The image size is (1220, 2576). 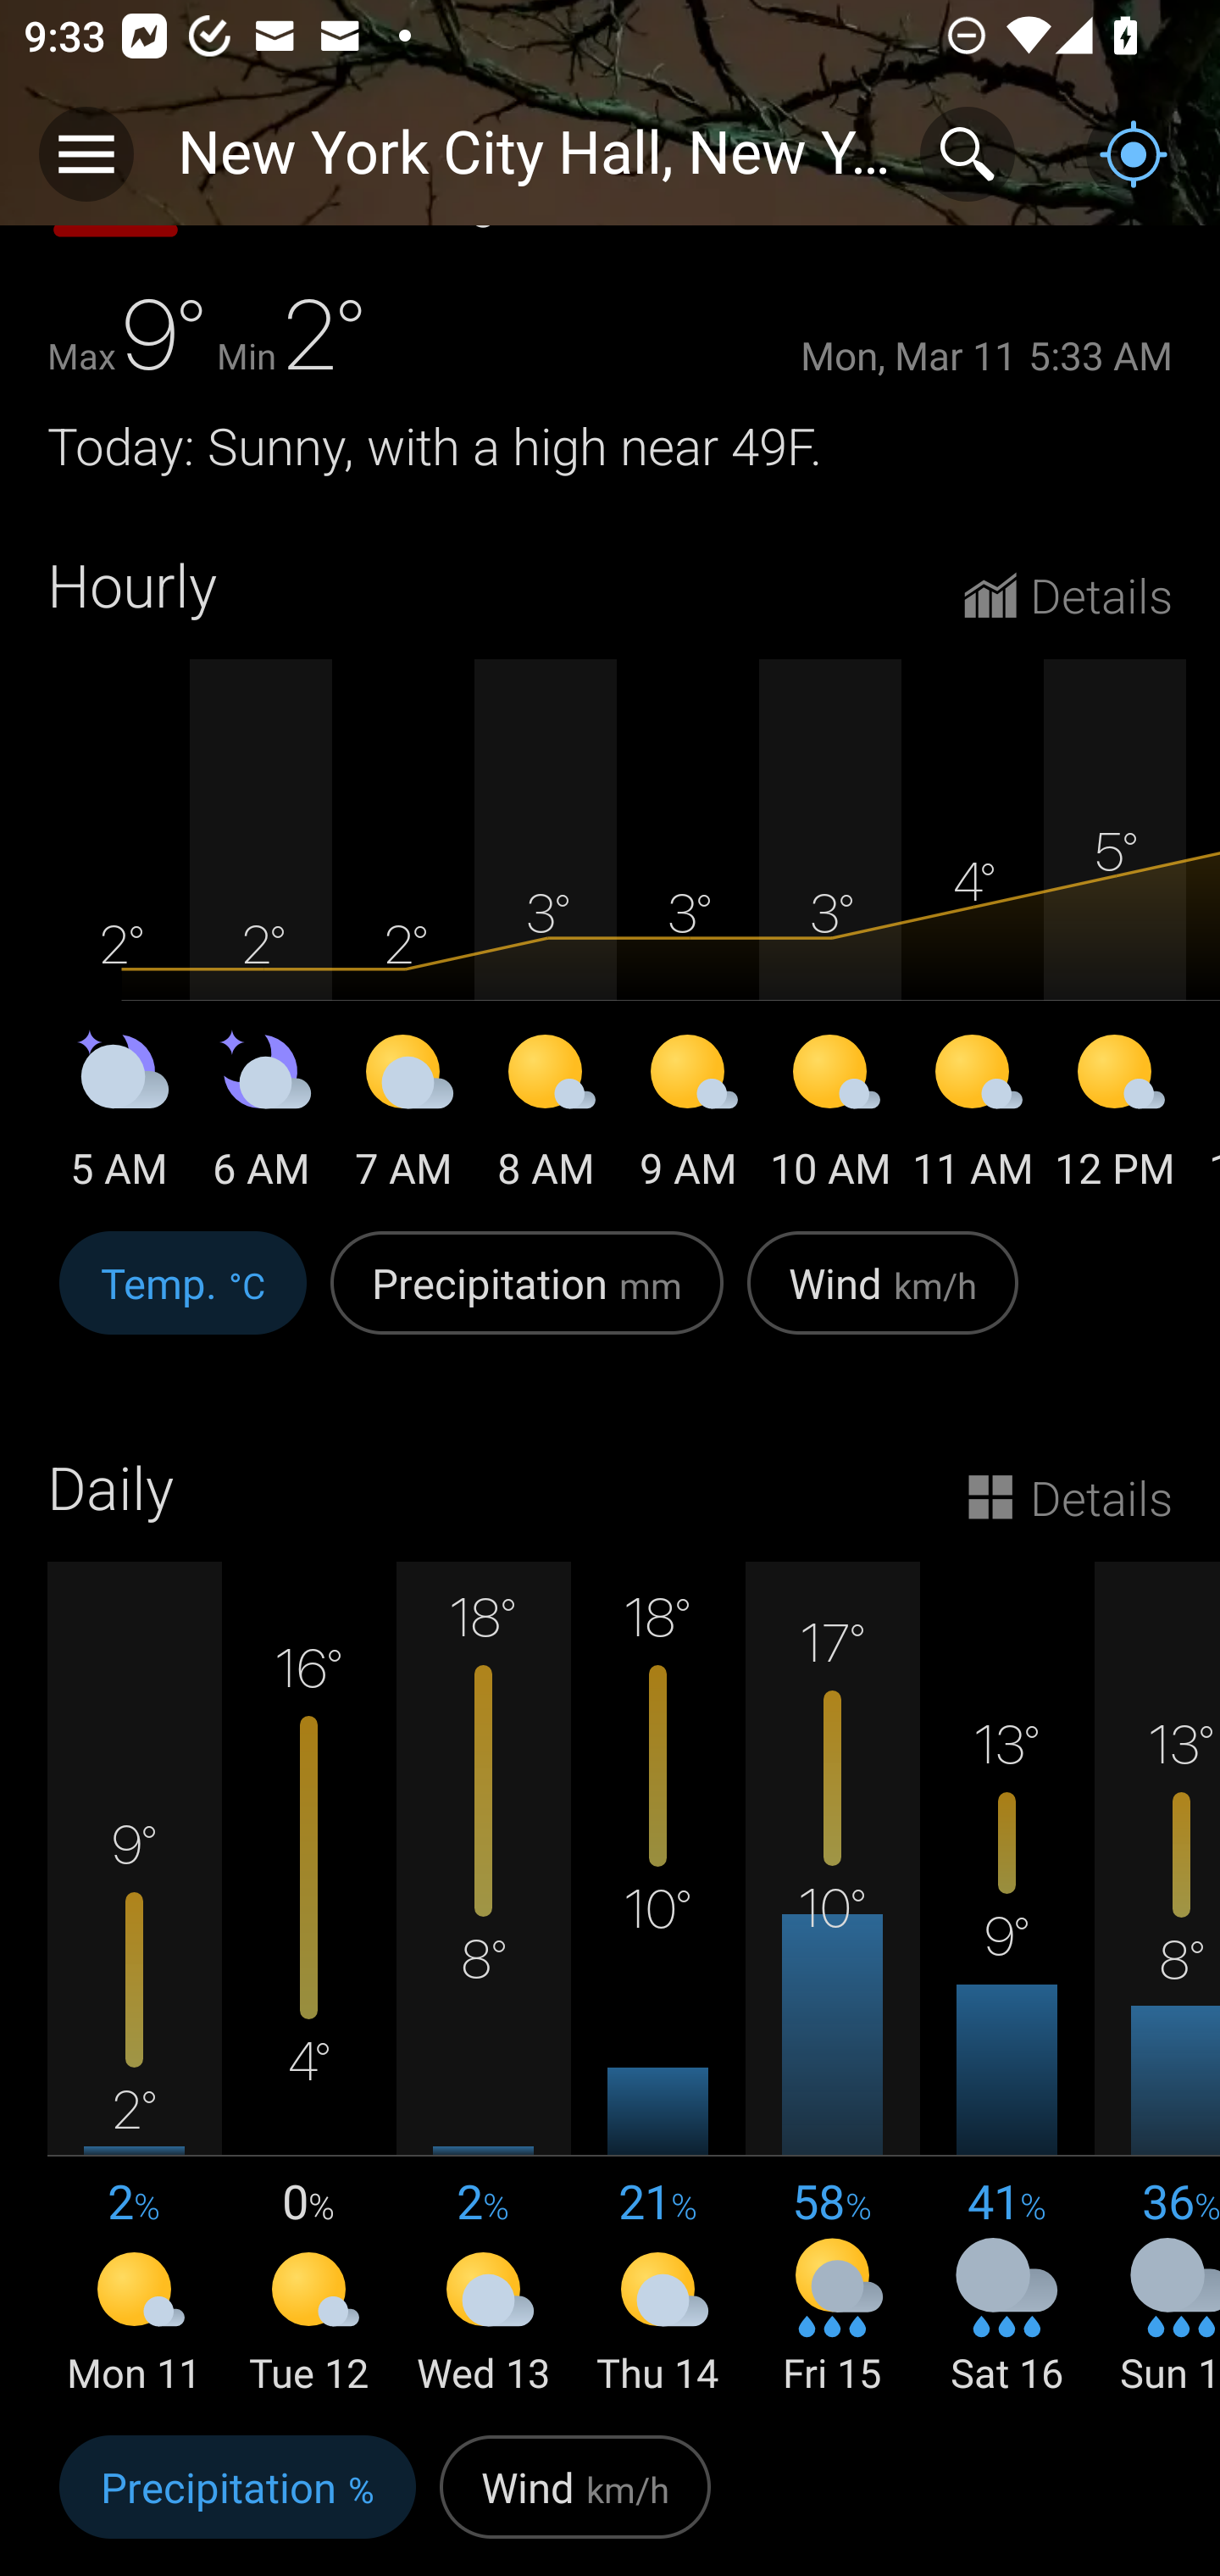 I want to click on Precipitation %, so click(x=237, y=2500).